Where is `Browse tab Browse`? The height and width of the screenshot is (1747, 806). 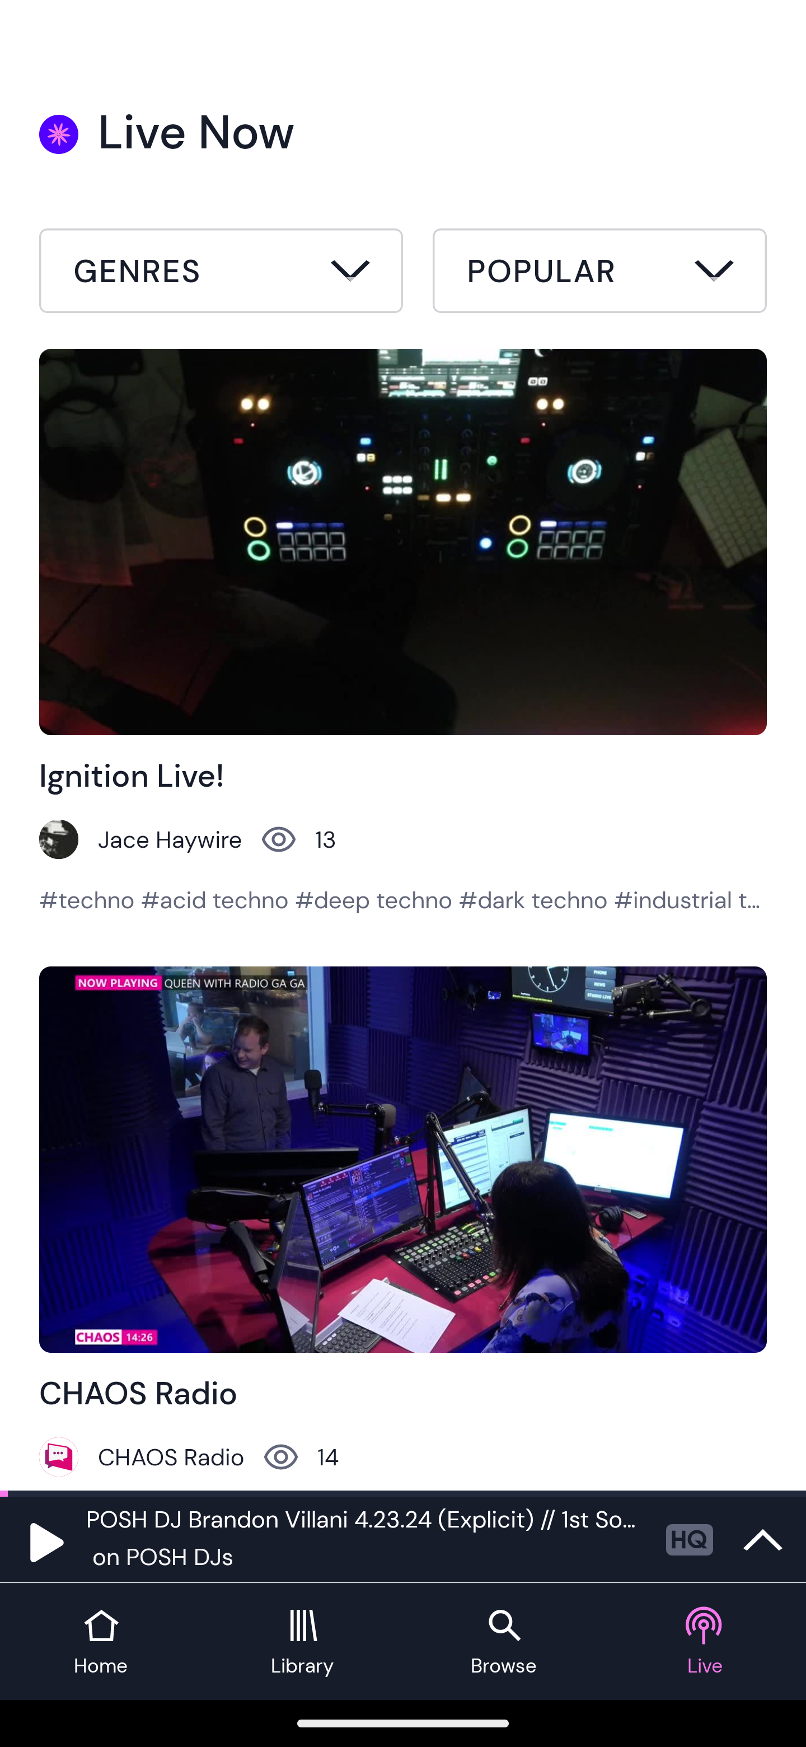
Browse tab Browse is located at coordinates (504, 1642).